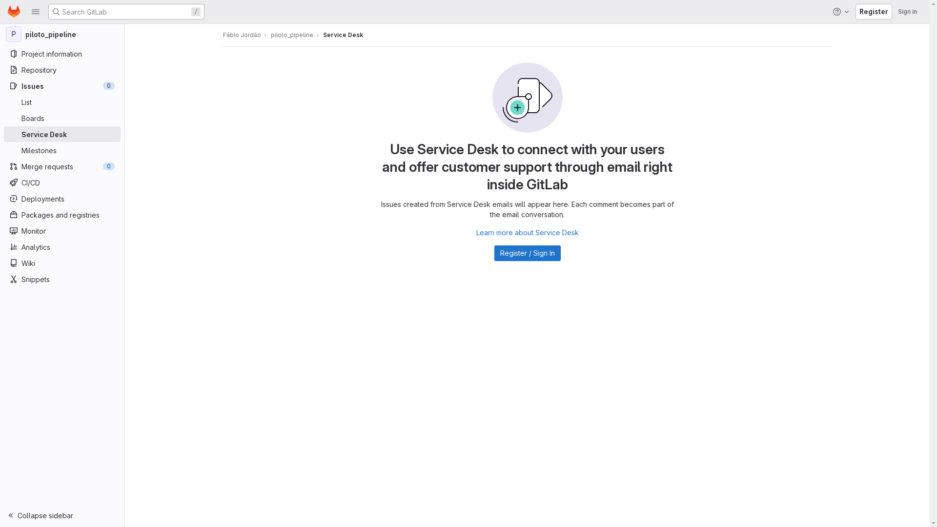 The height and width of the screenshot is (527, 937). What do you see at coordinates (62, 247) in the screenshot?
I see `Analytics` at bounding box center [62, 247].